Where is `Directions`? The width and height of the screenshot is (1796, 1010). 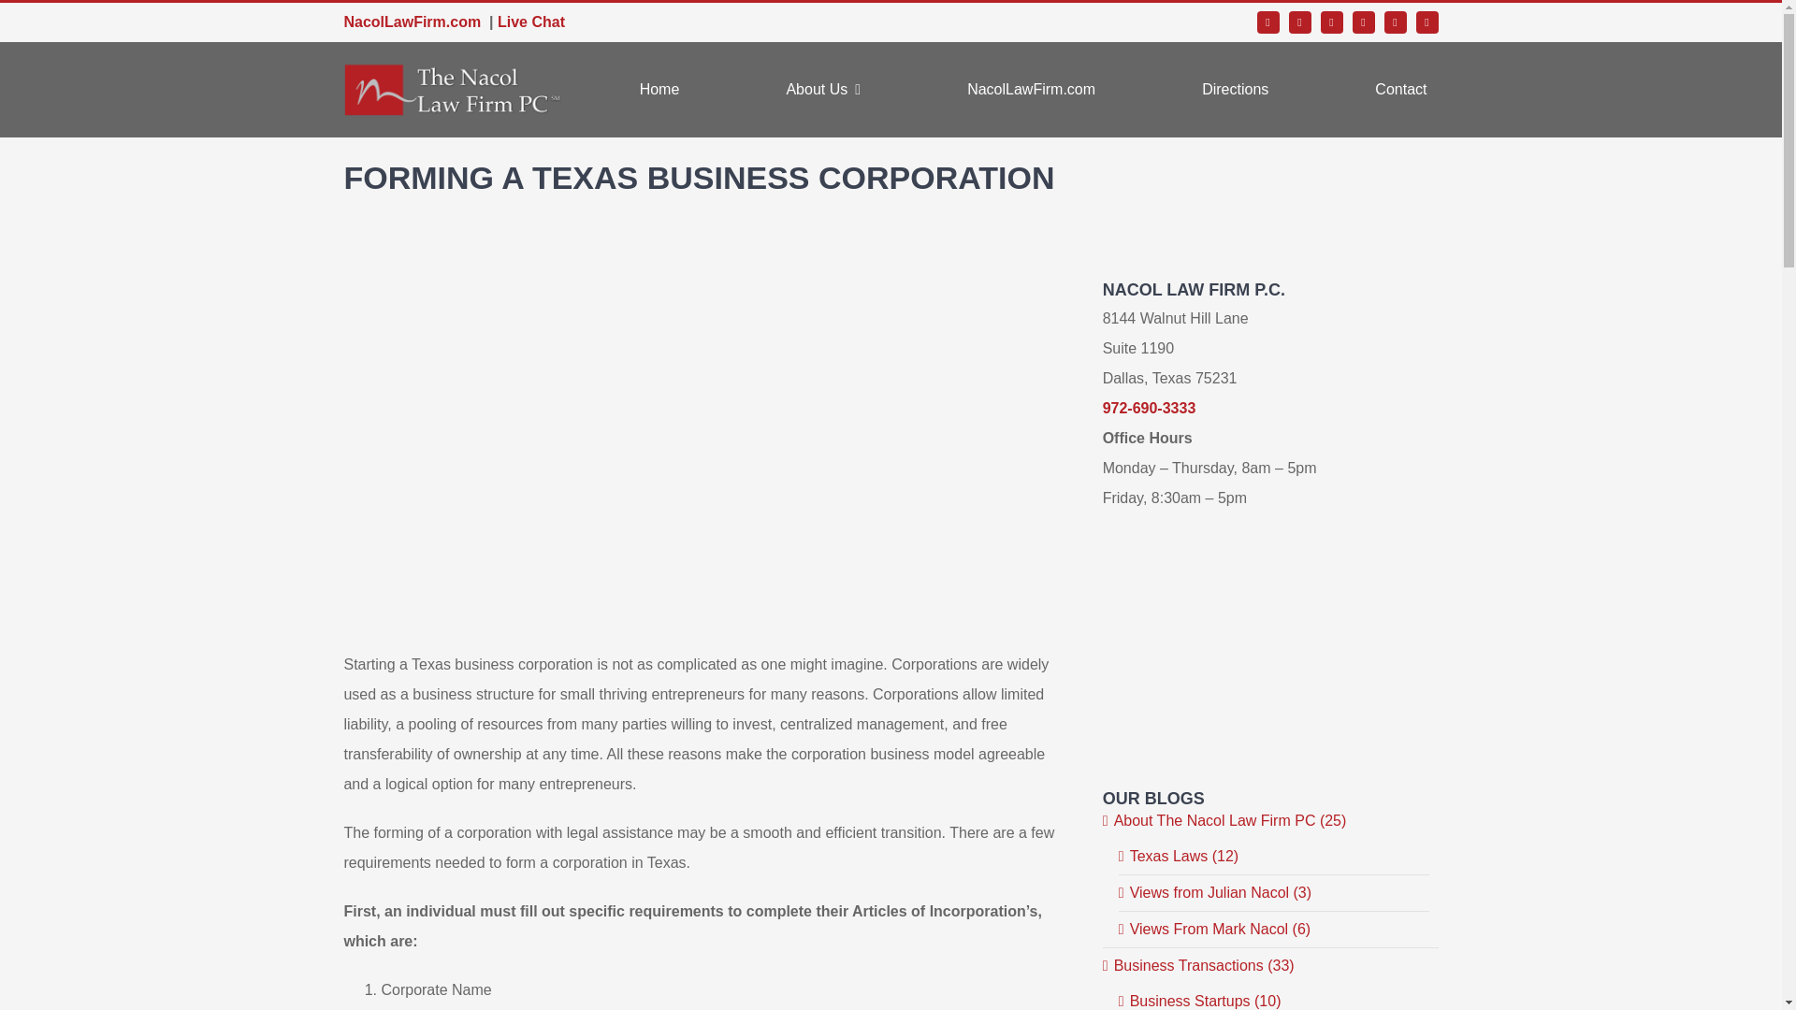
Directions is located at coordinates (1235, 90).